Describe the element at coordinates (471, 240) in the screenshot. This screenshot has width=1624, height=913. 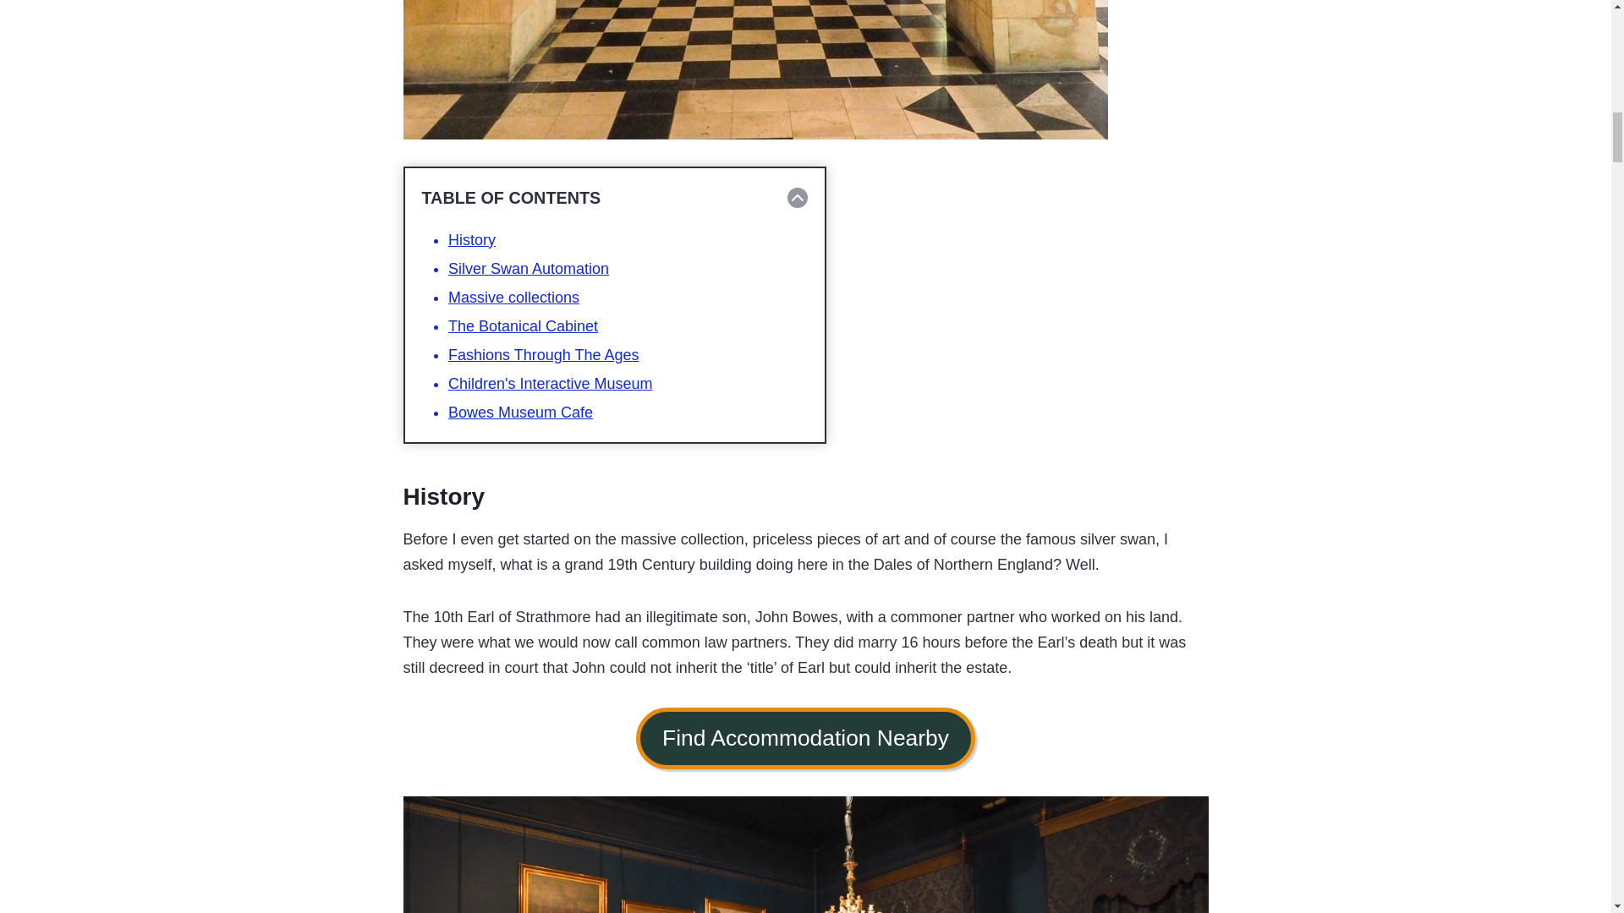
I see `History` at that location.